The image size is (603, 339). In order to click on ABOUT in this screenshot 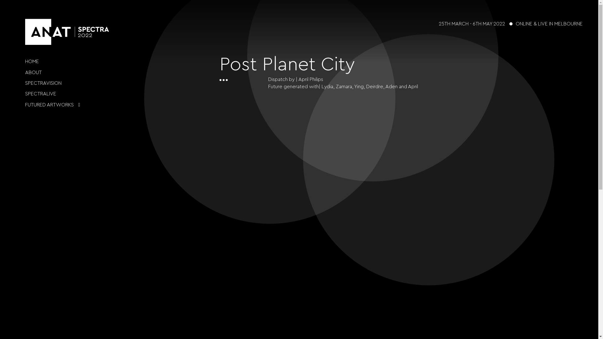, I will do `click(33, 73)`.